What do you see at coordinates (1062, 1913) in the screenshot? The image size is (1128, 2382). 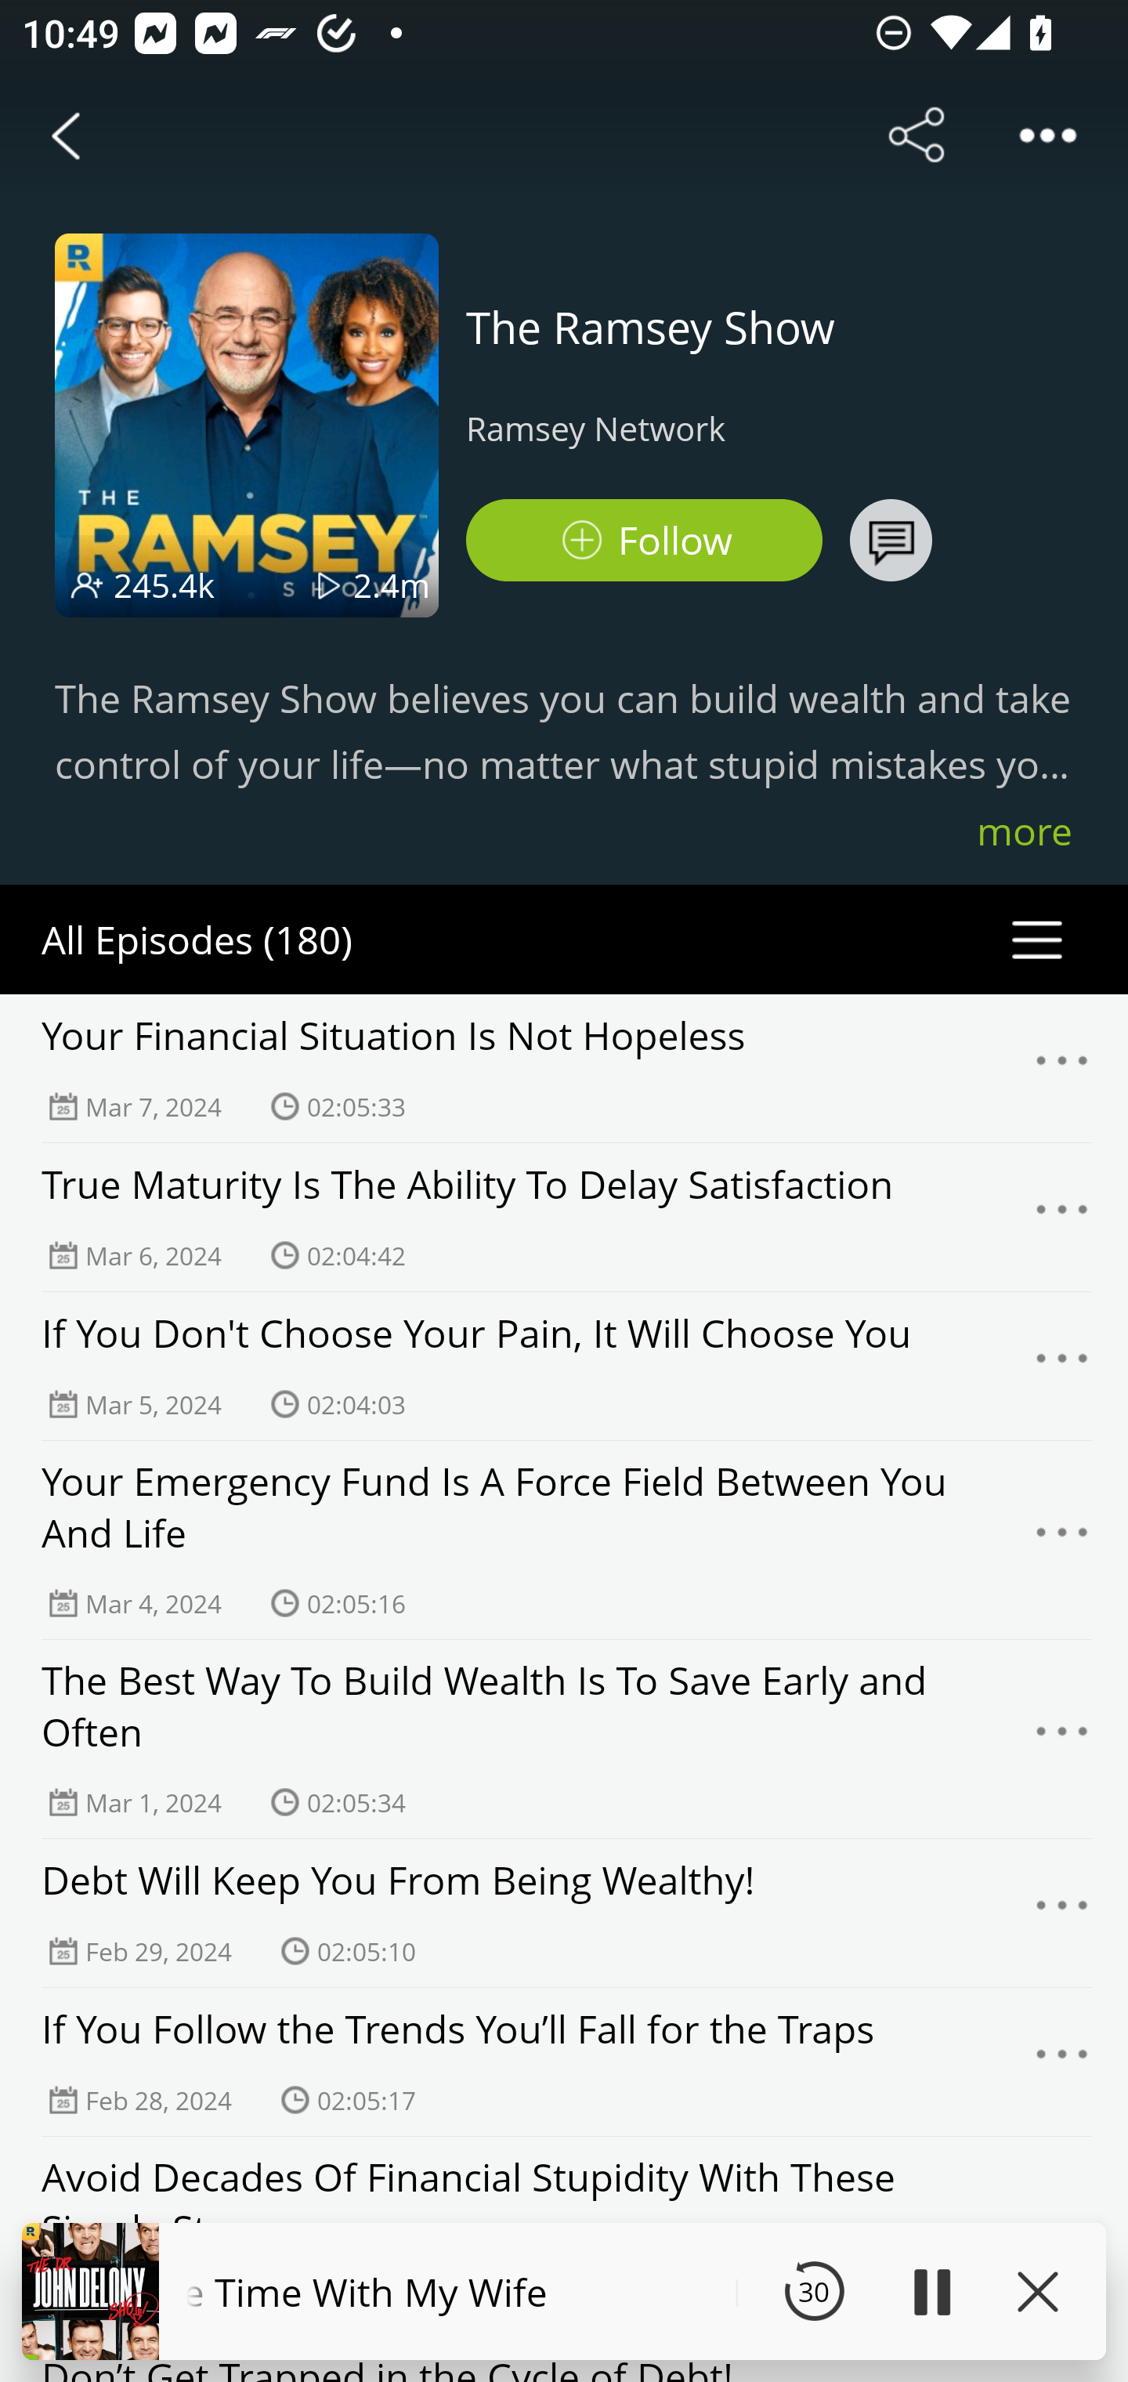 I see `Menu` at bounding box center [1062, 1913].